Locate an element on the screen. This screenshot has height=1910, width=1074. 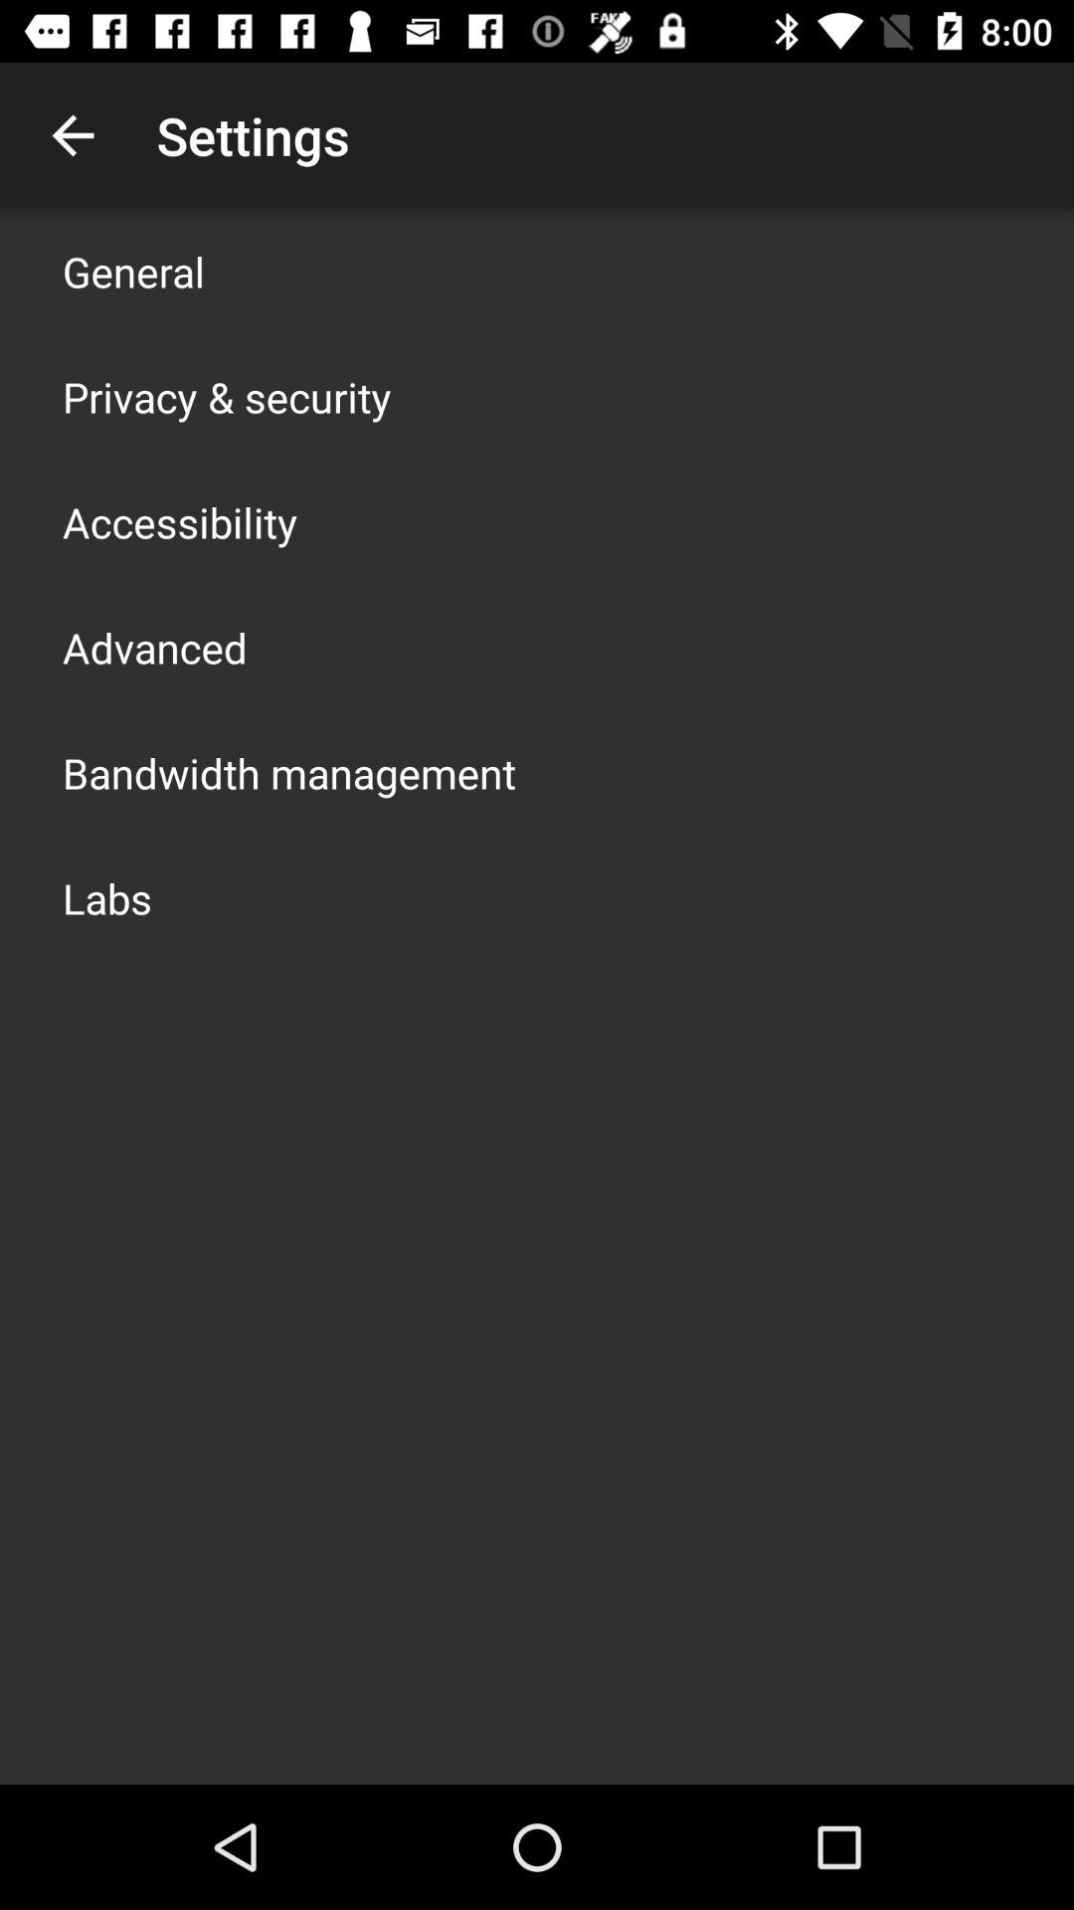
tap item to the left of settings icon is located at coordinates (73, 135).